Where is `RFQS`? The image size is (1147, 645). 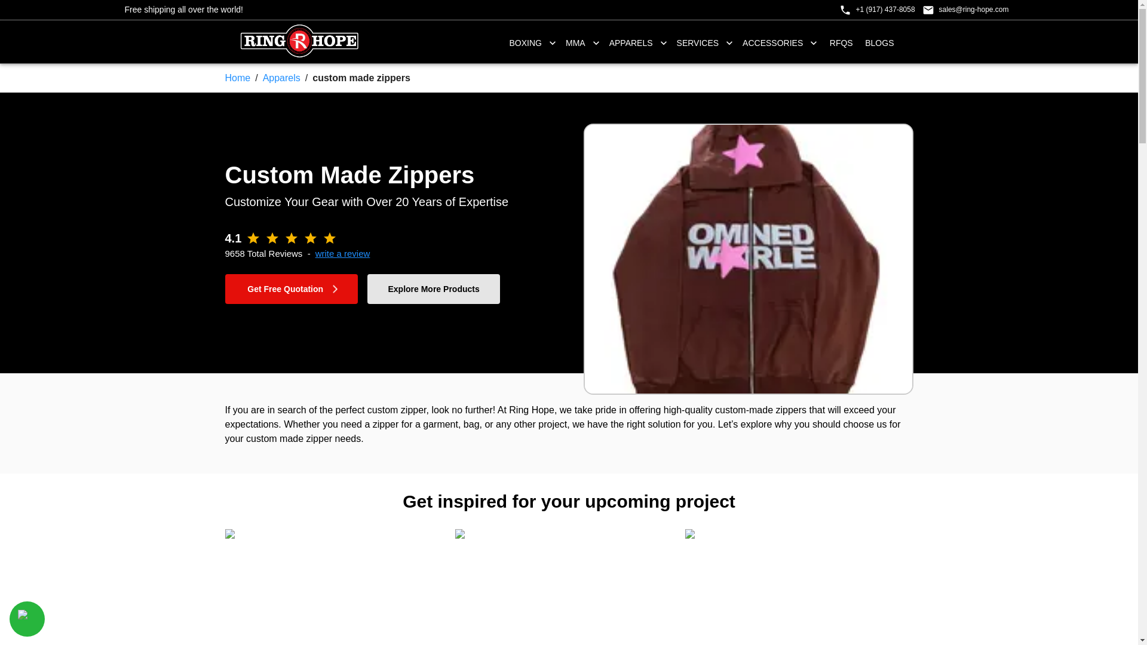
RFQS is located at coordinates (841, 43).